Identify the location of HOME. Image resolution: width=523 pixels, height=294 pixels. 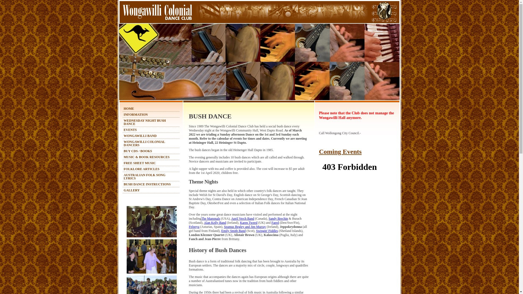
(129, 109).